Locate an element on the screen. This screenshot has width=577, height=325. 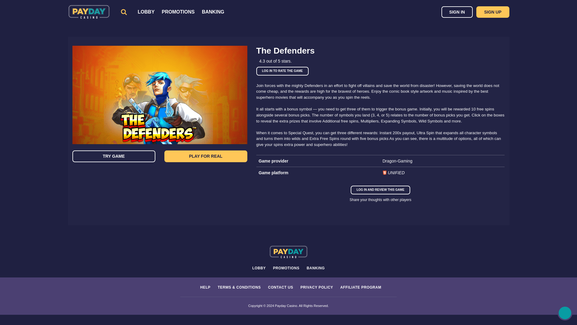
BANKING is located at coordinates (315, 268).